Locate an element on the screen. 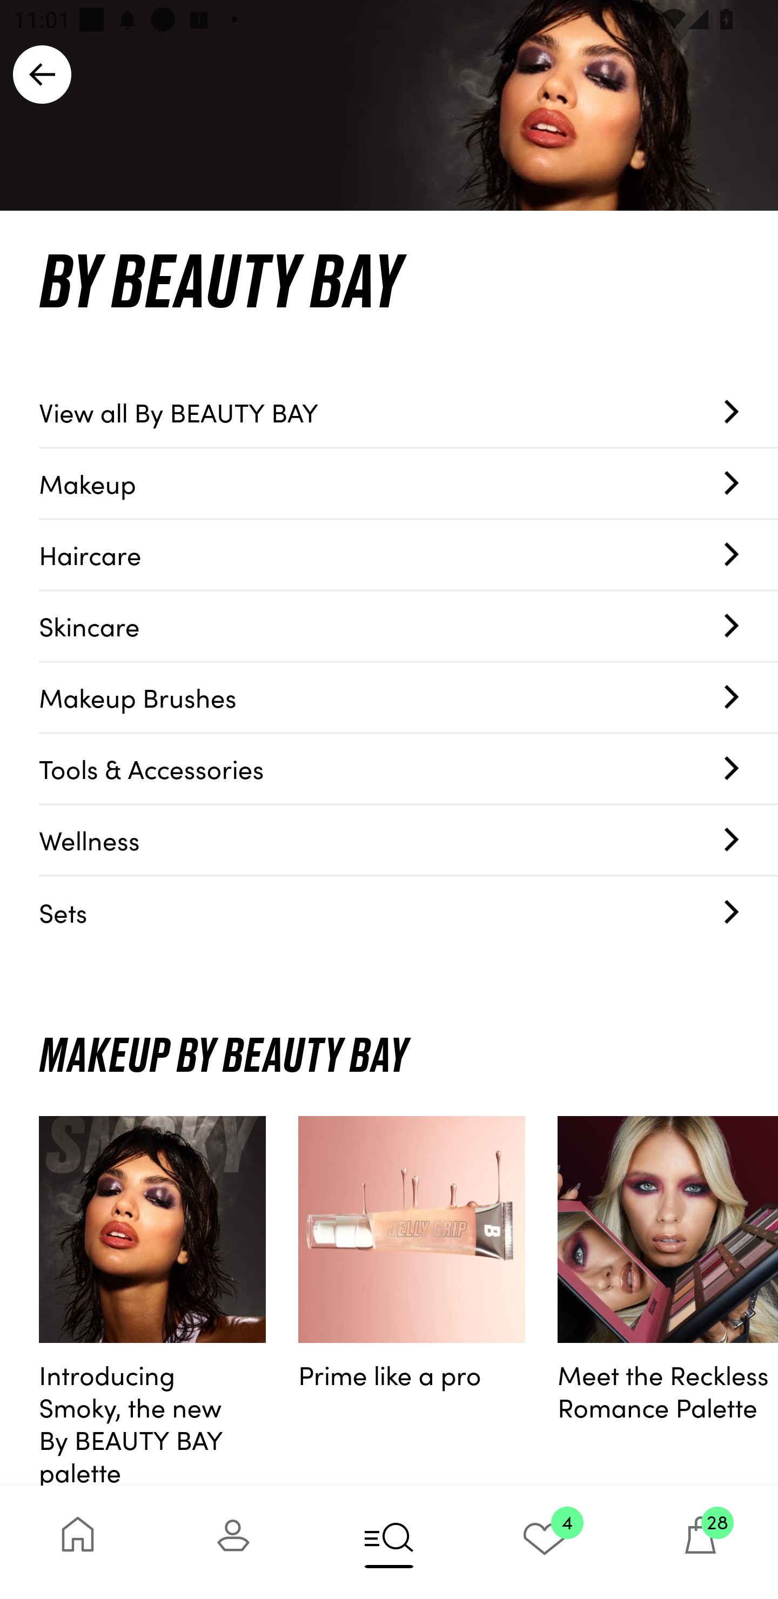 The height and width of the screenshot is (1599, 778). 4 is located at coordinates (545, 1542).